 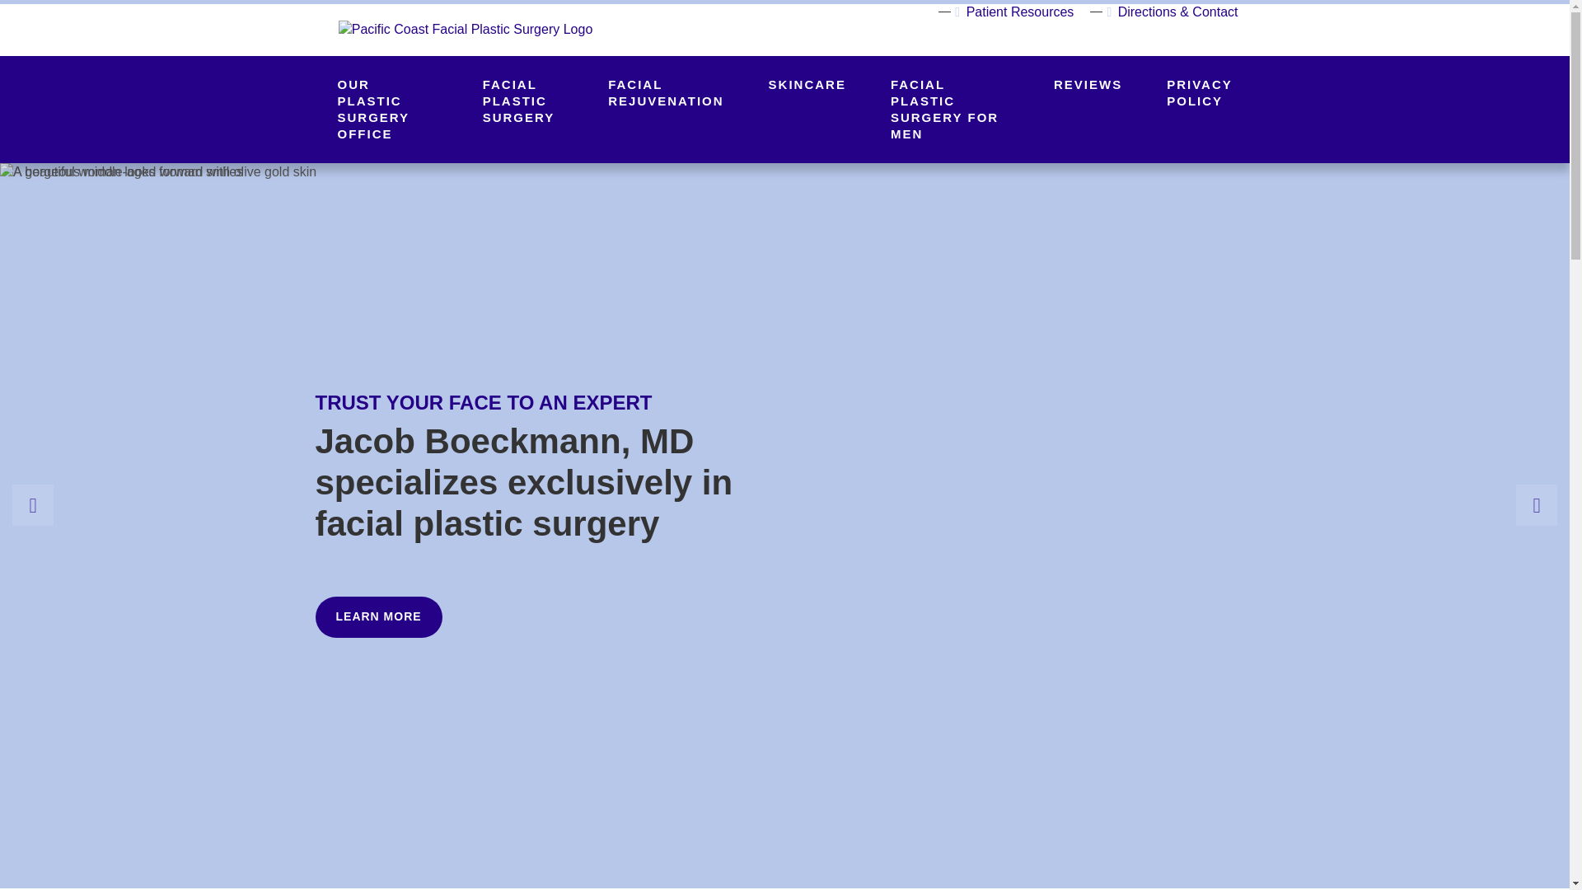 What do you see at coordinates (807, 85) in the screenshot?
I see `SKINCARE` at bounding box center [807, 85].